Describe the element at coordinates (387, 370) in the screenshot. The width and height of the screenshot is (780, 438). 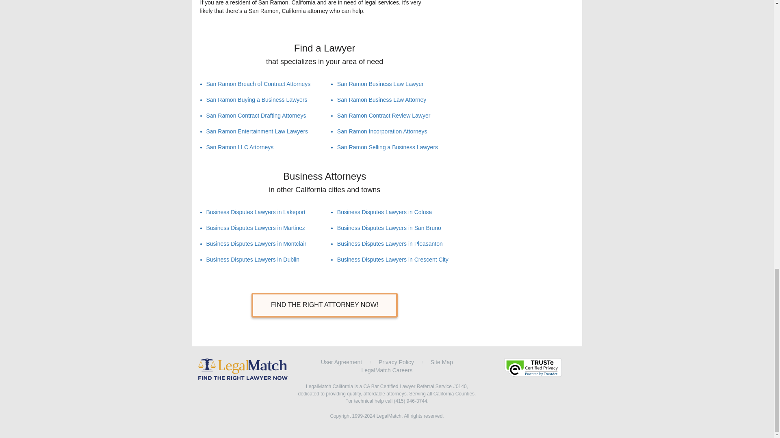
I see `LegalMatch Careers` at that location.